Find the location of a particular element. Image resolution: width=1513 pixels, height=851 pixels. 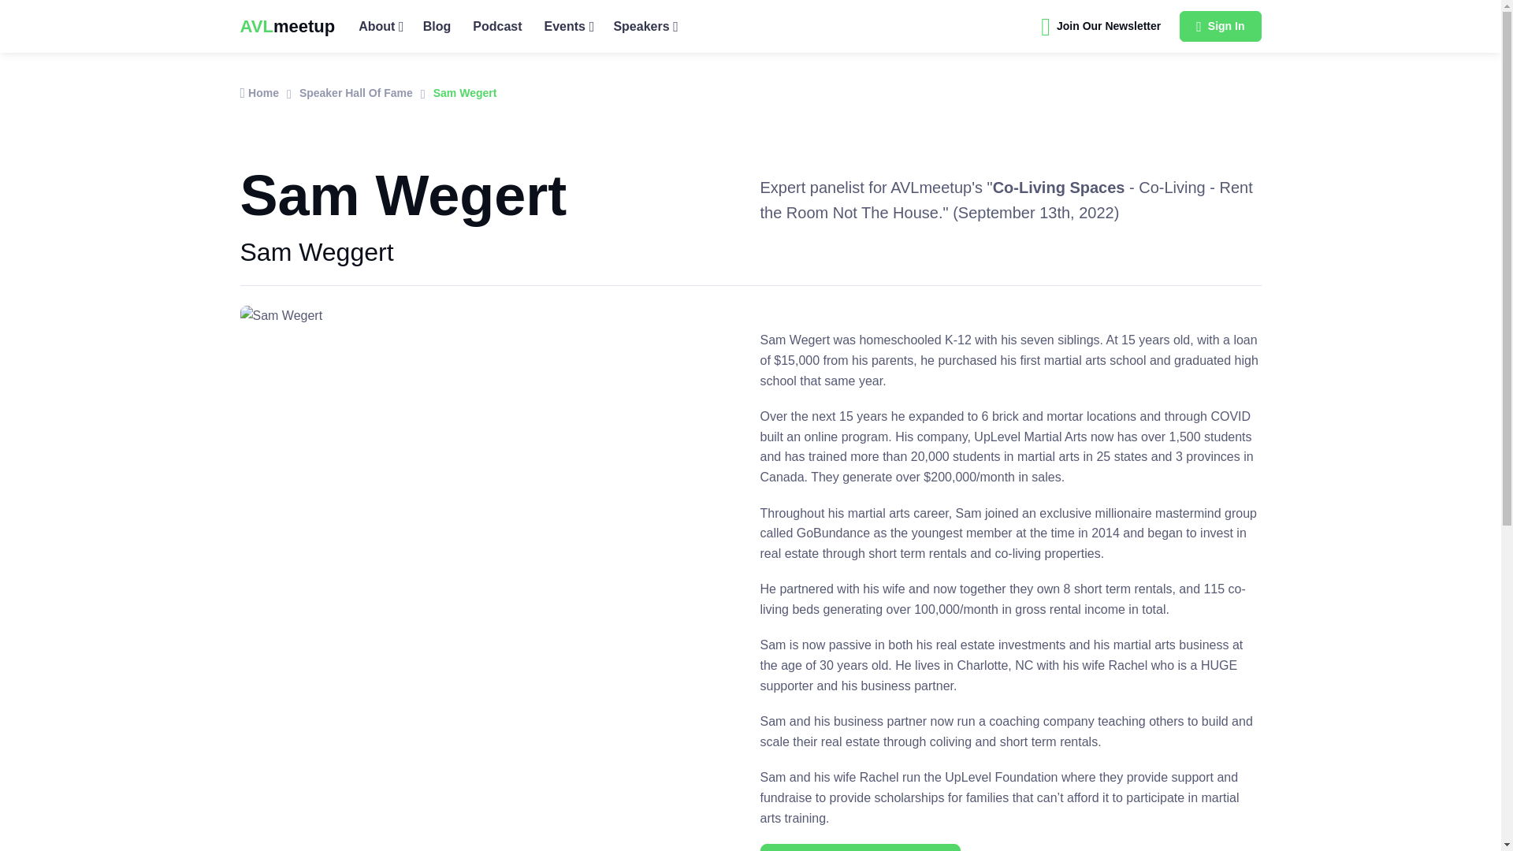

Sign In is located at coordinates (1220, 27).